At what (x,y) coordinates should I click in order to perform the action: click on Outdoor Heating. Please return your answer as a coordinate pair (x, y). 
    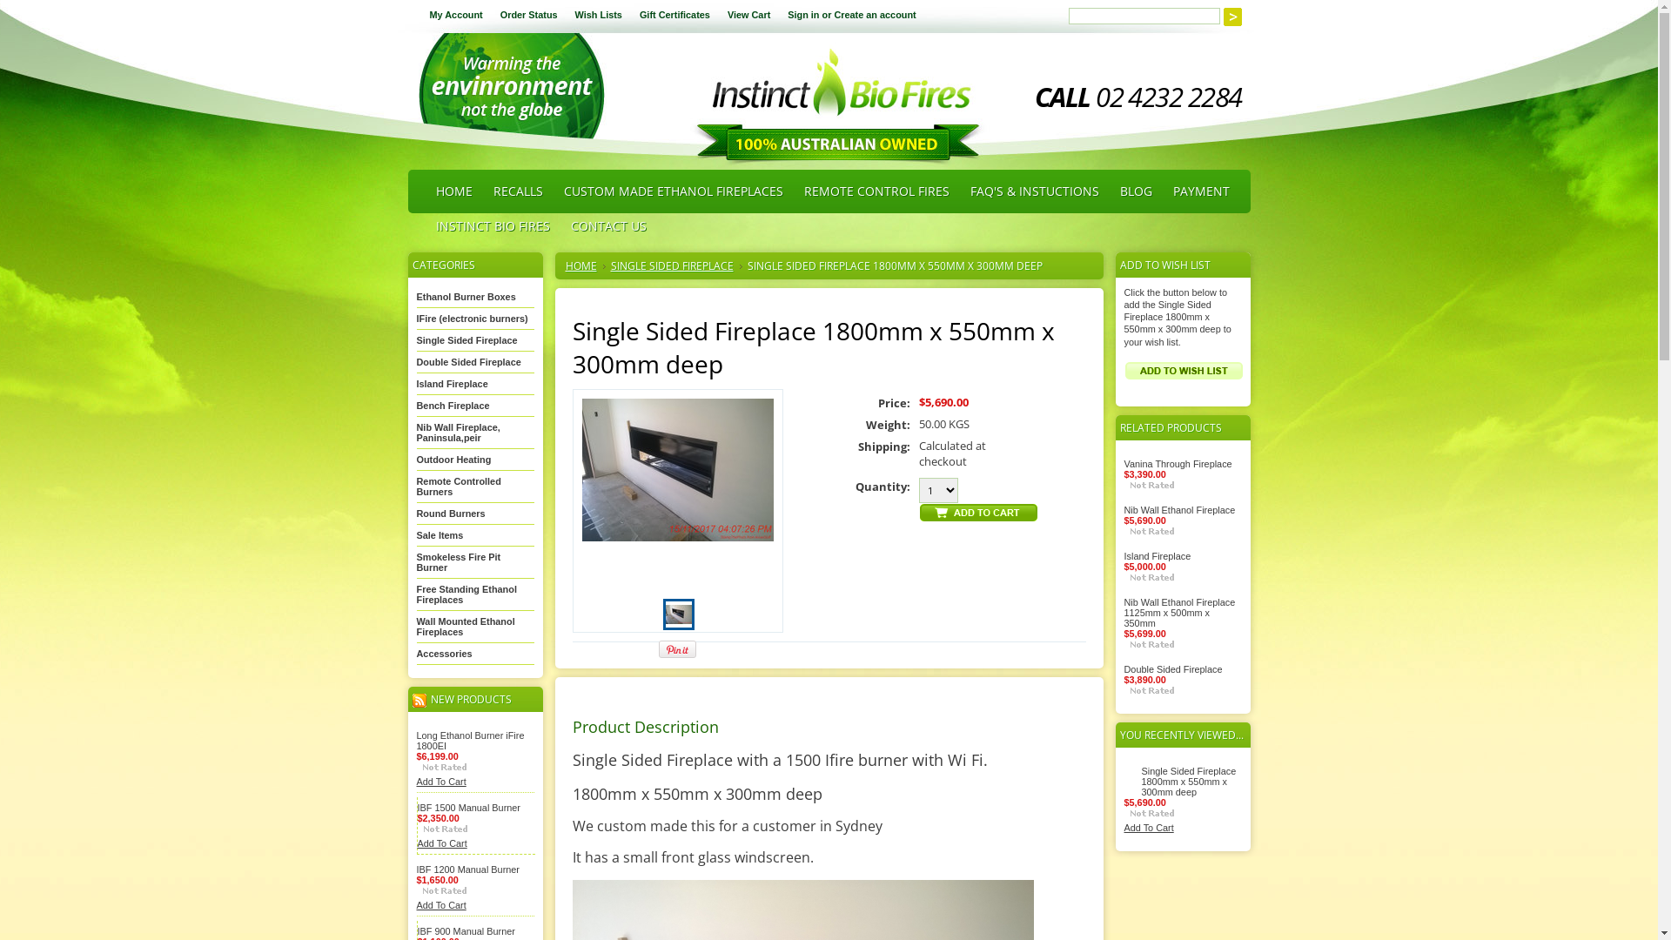
    Looking at the image, I should click on (453, 460).